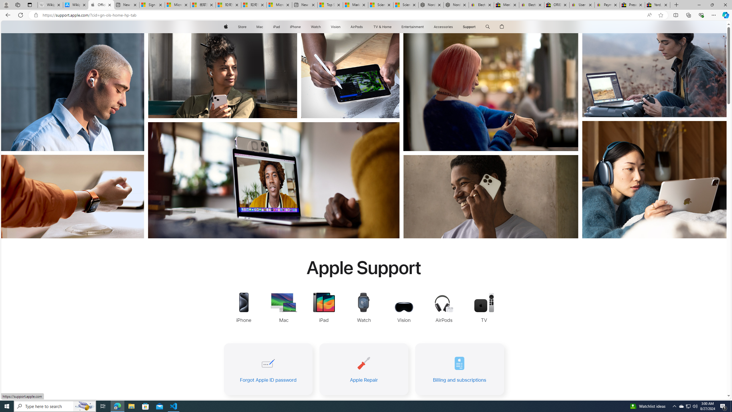 The image size is (732, 412). I want to click on Class: globalnav-item globalnav-search shift-0-1, so click(488, 27).